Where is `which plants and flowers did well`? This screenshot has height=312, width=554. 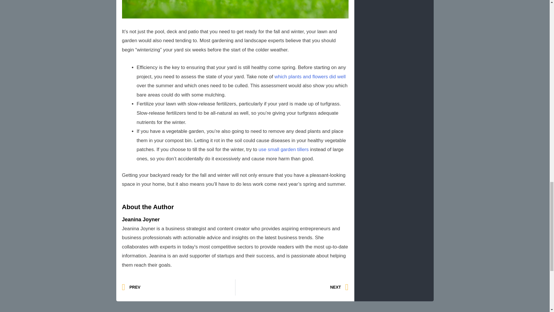
which plants and flowers did well is located at coordinates (292, 287).